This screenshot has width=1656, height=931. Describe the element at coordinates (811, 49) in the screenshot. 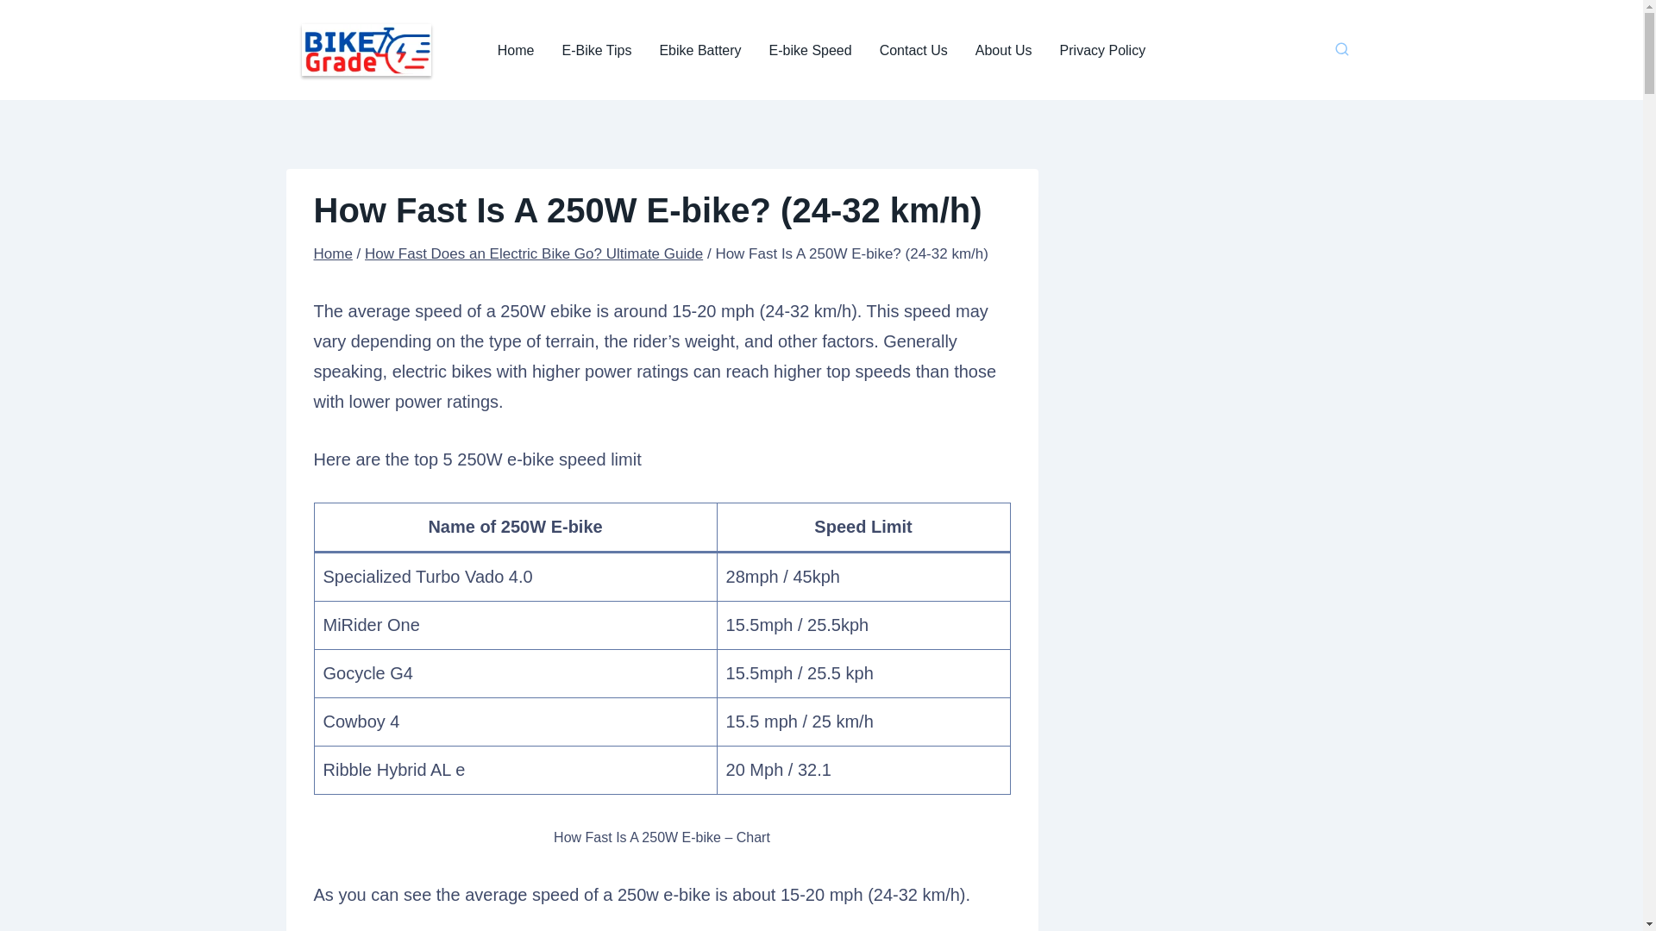

I see `E-bike Speed` at that location.